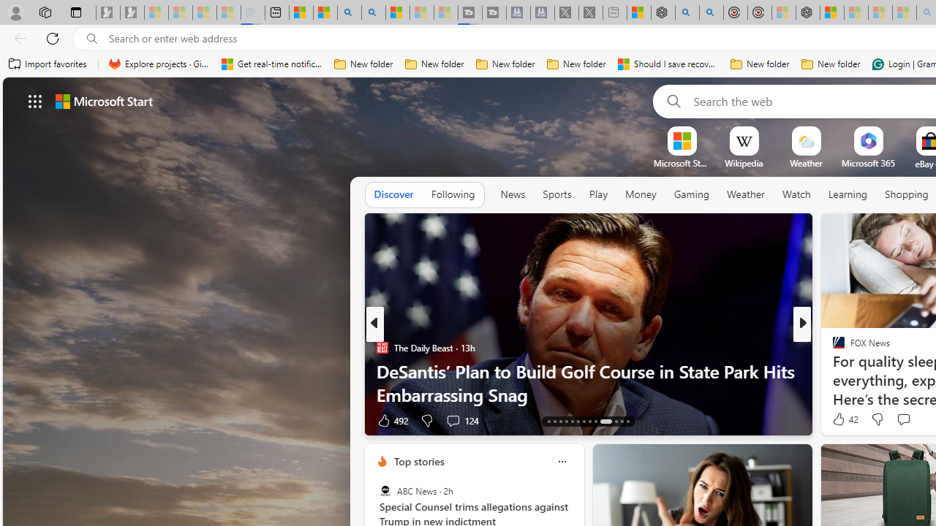 The image size is (936, 526). What do you see at coordinates (692, 195) in the screenshot?
I see `Gaming` at bounding box center [692, 195].